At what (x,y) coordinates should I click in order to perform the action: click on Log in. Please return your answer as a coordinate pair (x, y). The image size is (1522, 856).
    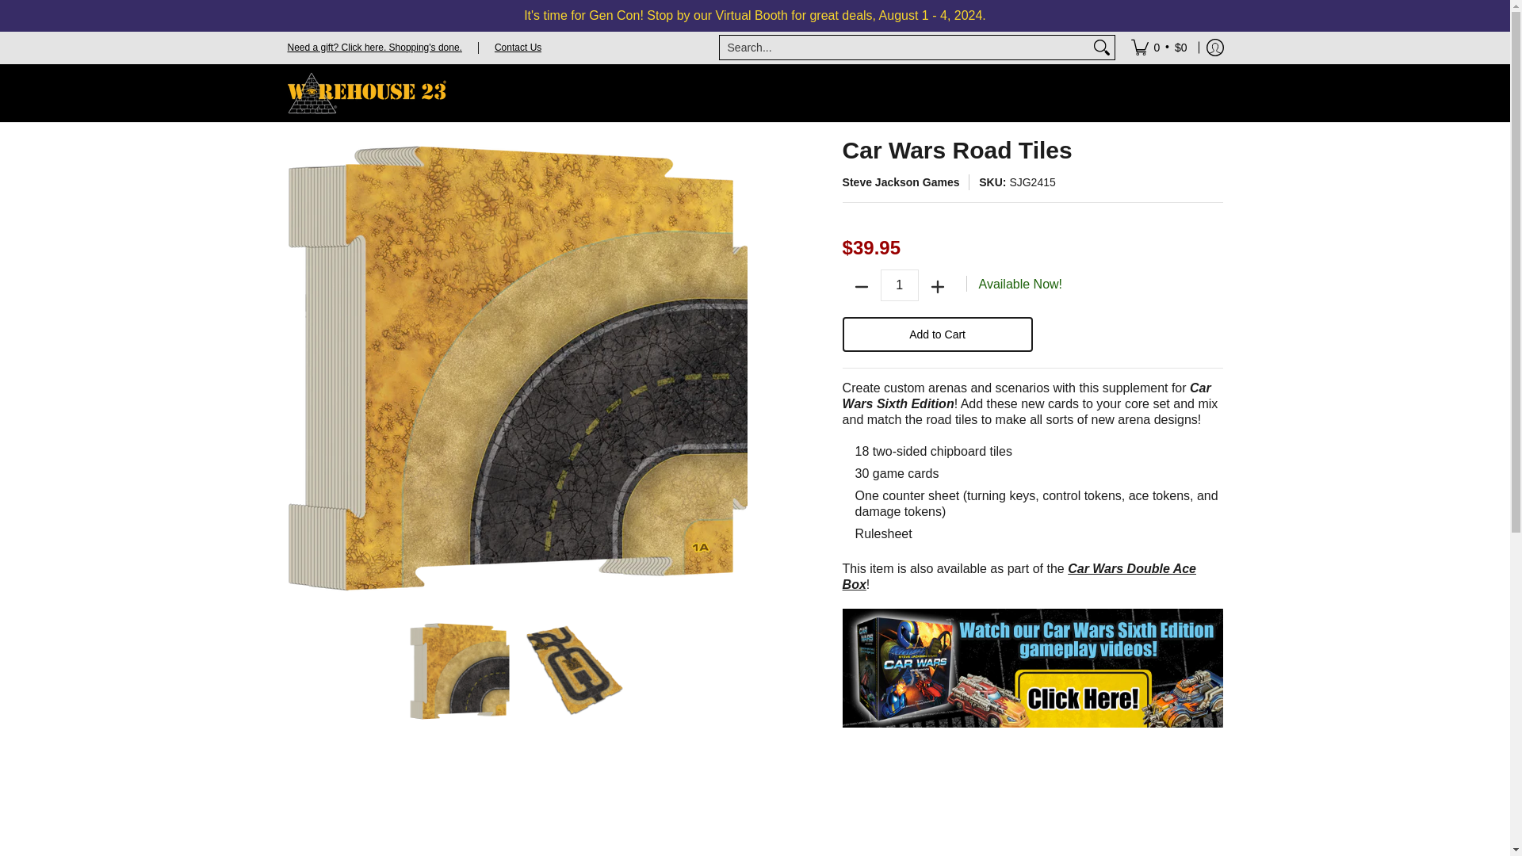
    Looking at the image, I should click on (1214, 47).